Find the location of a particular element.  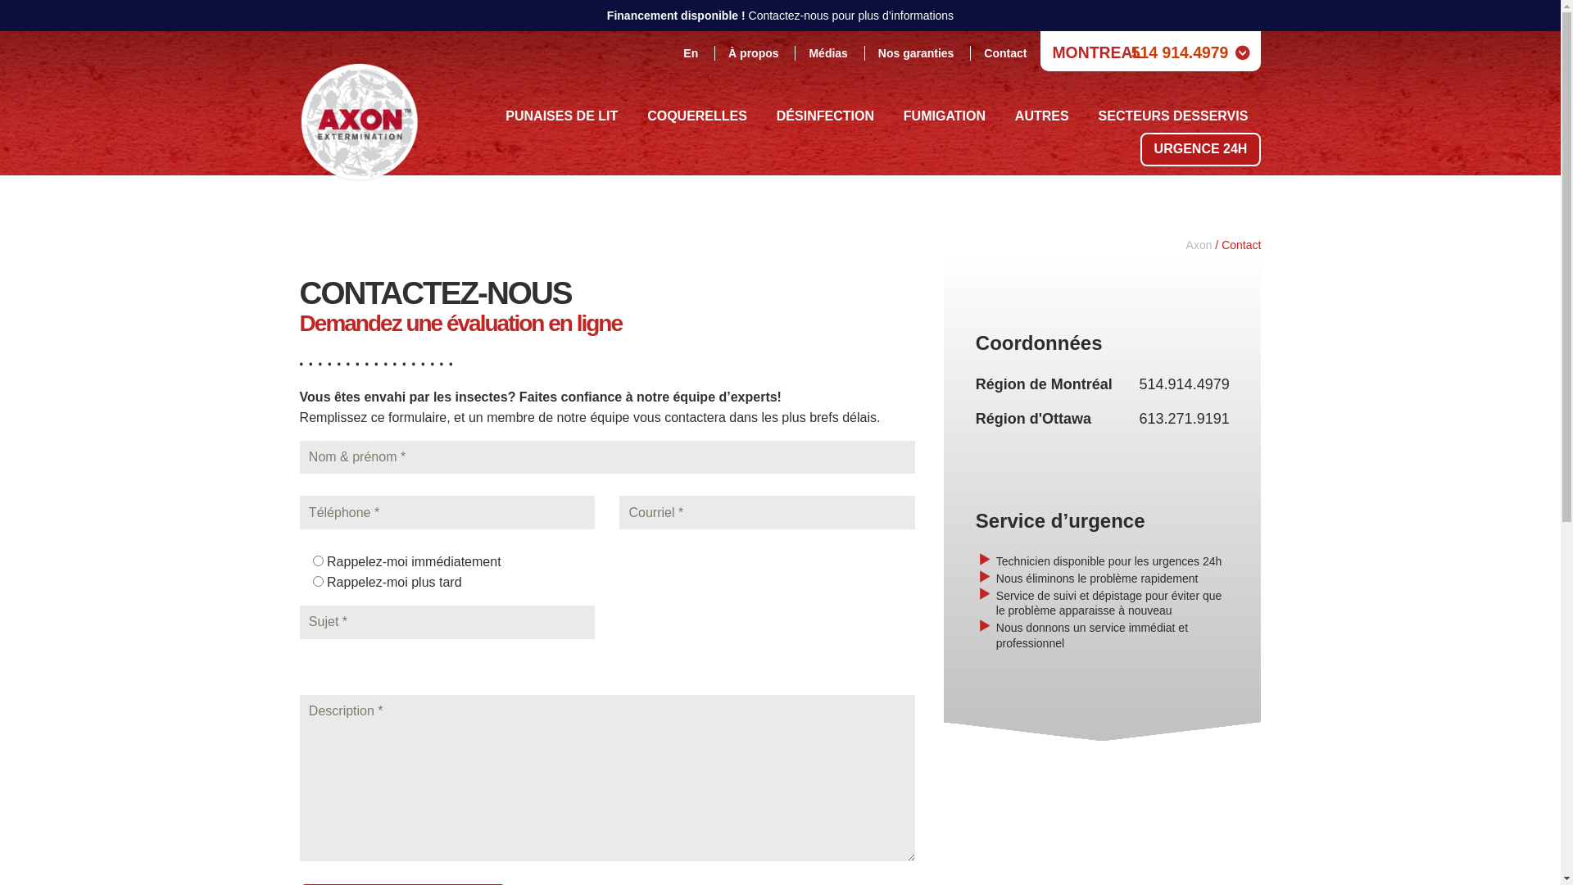

En is located at coordinates (691, 53).